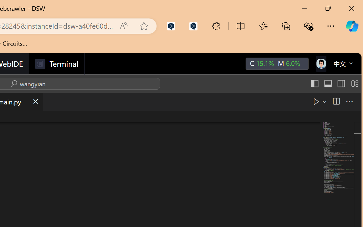 Image resolution: width=363 pixels, height=227 pixels. Describe the element at coordinates (352, 26) in the screenshot. I see `Copilot (Ctrl+Shift+.)` at that location.